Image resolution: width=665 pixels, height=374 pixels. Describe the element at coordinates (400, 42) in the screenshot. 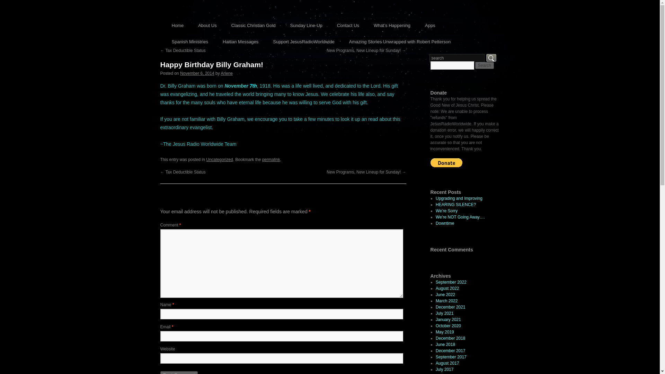

I see `Amazing Stories Unwrapped with Robert Petterson` at that location.